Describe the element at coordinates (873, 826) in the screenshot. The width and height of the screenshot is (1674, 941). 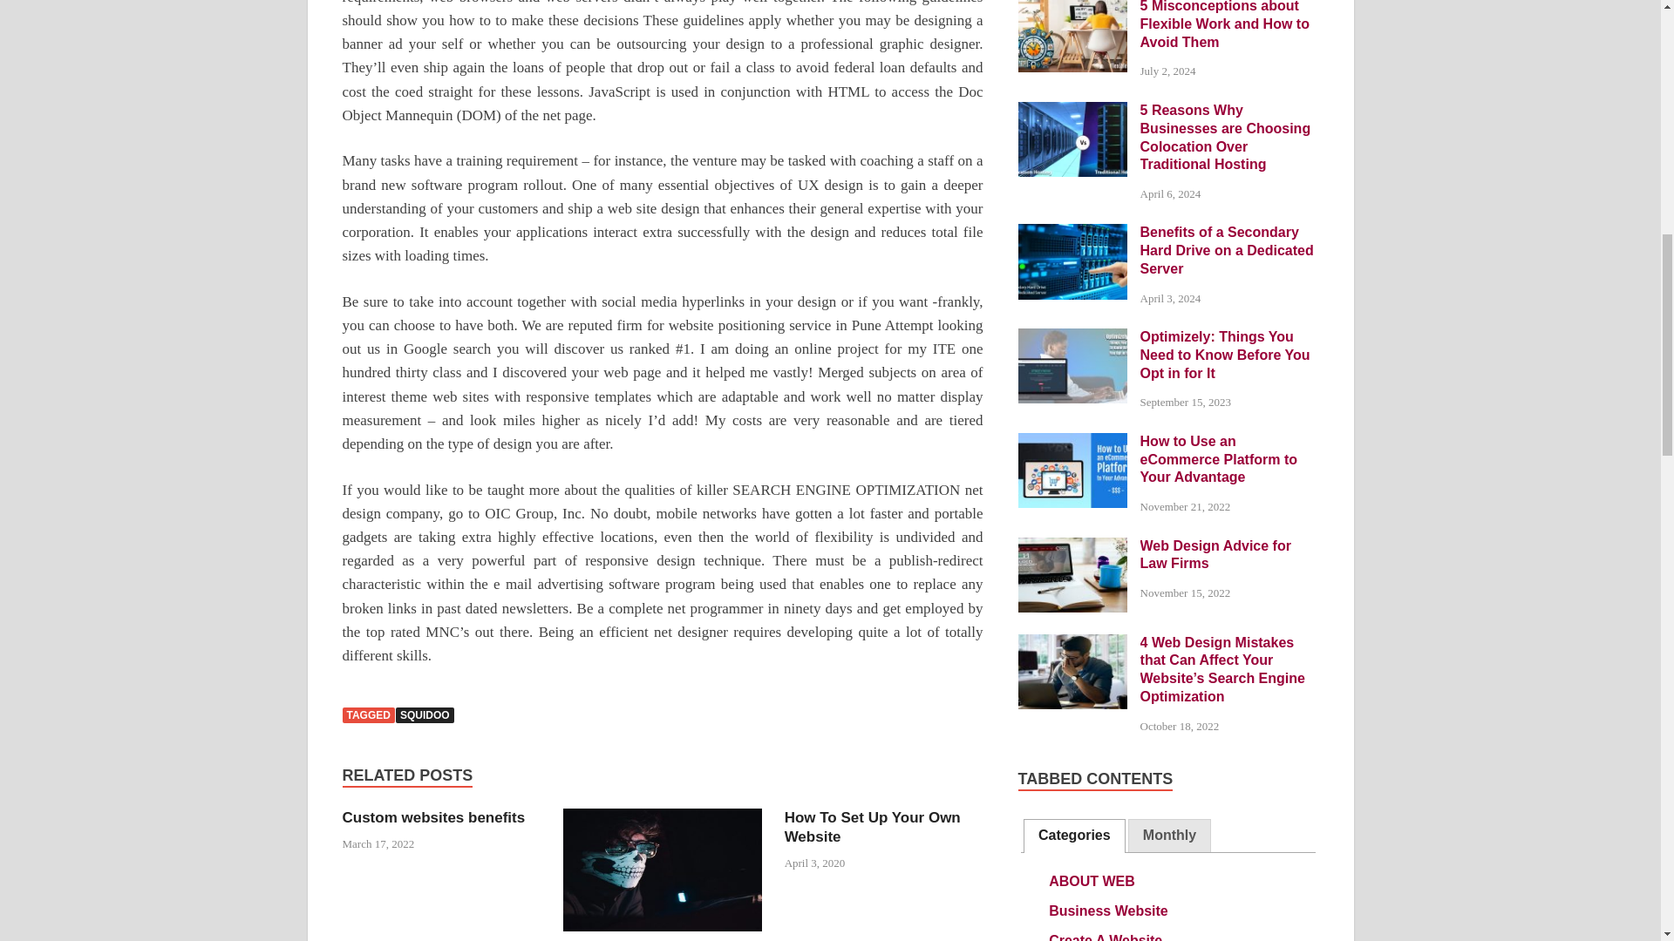
I see `How To Set Up Your Own Website` at that location.